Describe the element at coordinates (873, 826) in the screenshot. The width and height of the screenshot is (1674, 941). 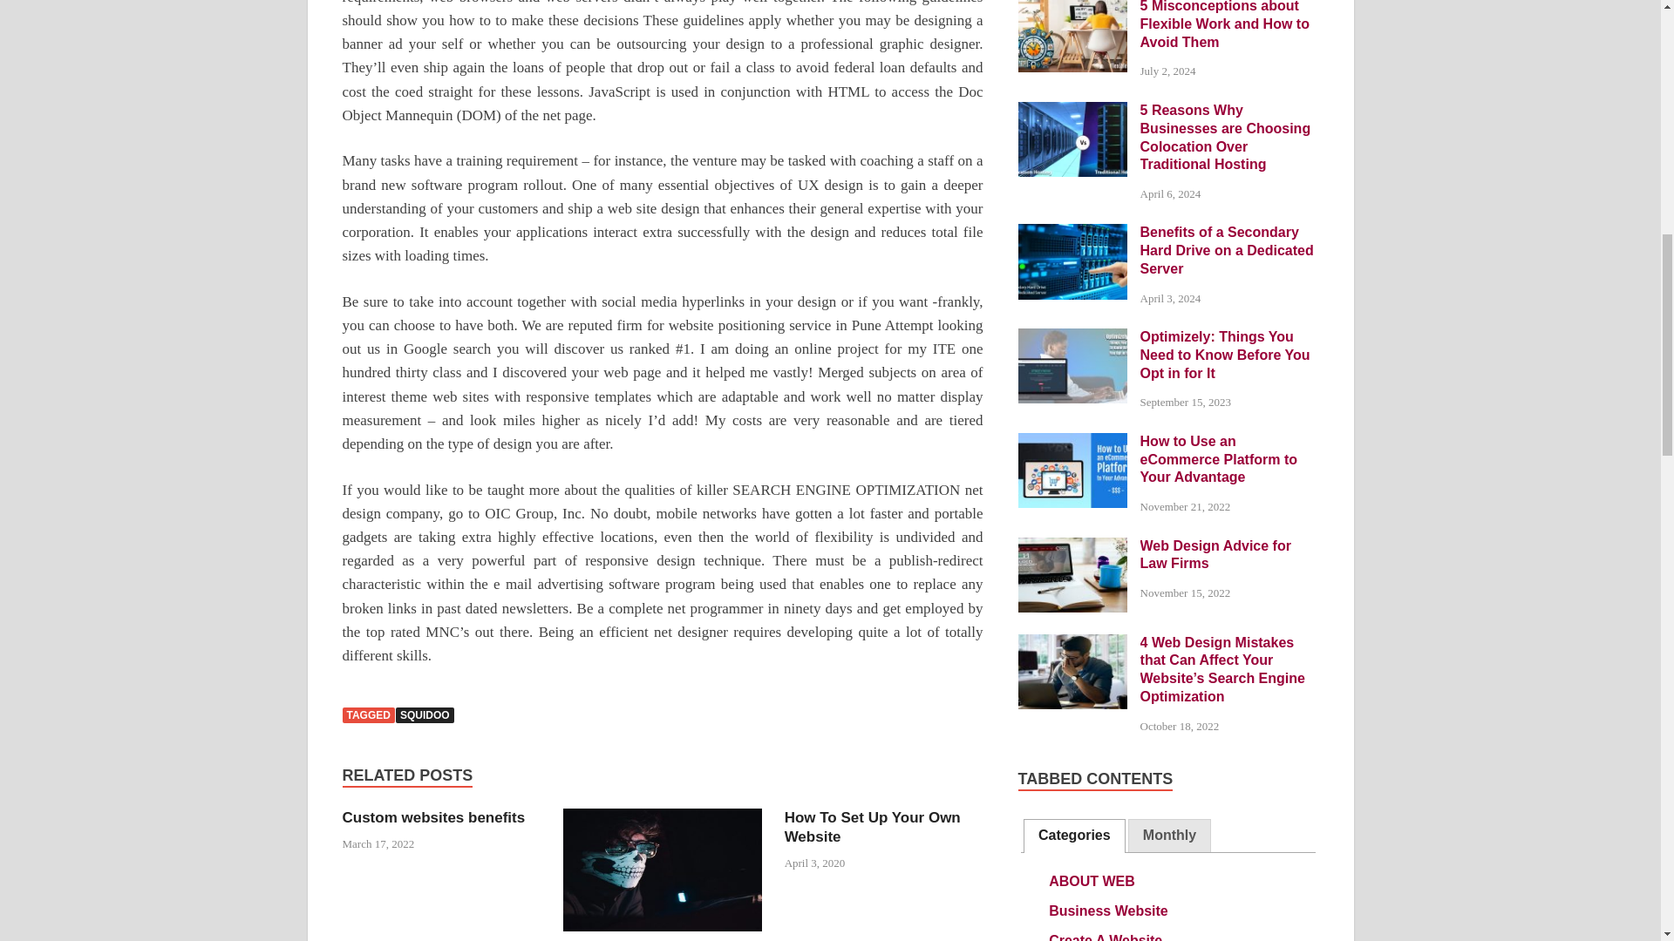
I see `How To Set Up Your Own Website` at that location.